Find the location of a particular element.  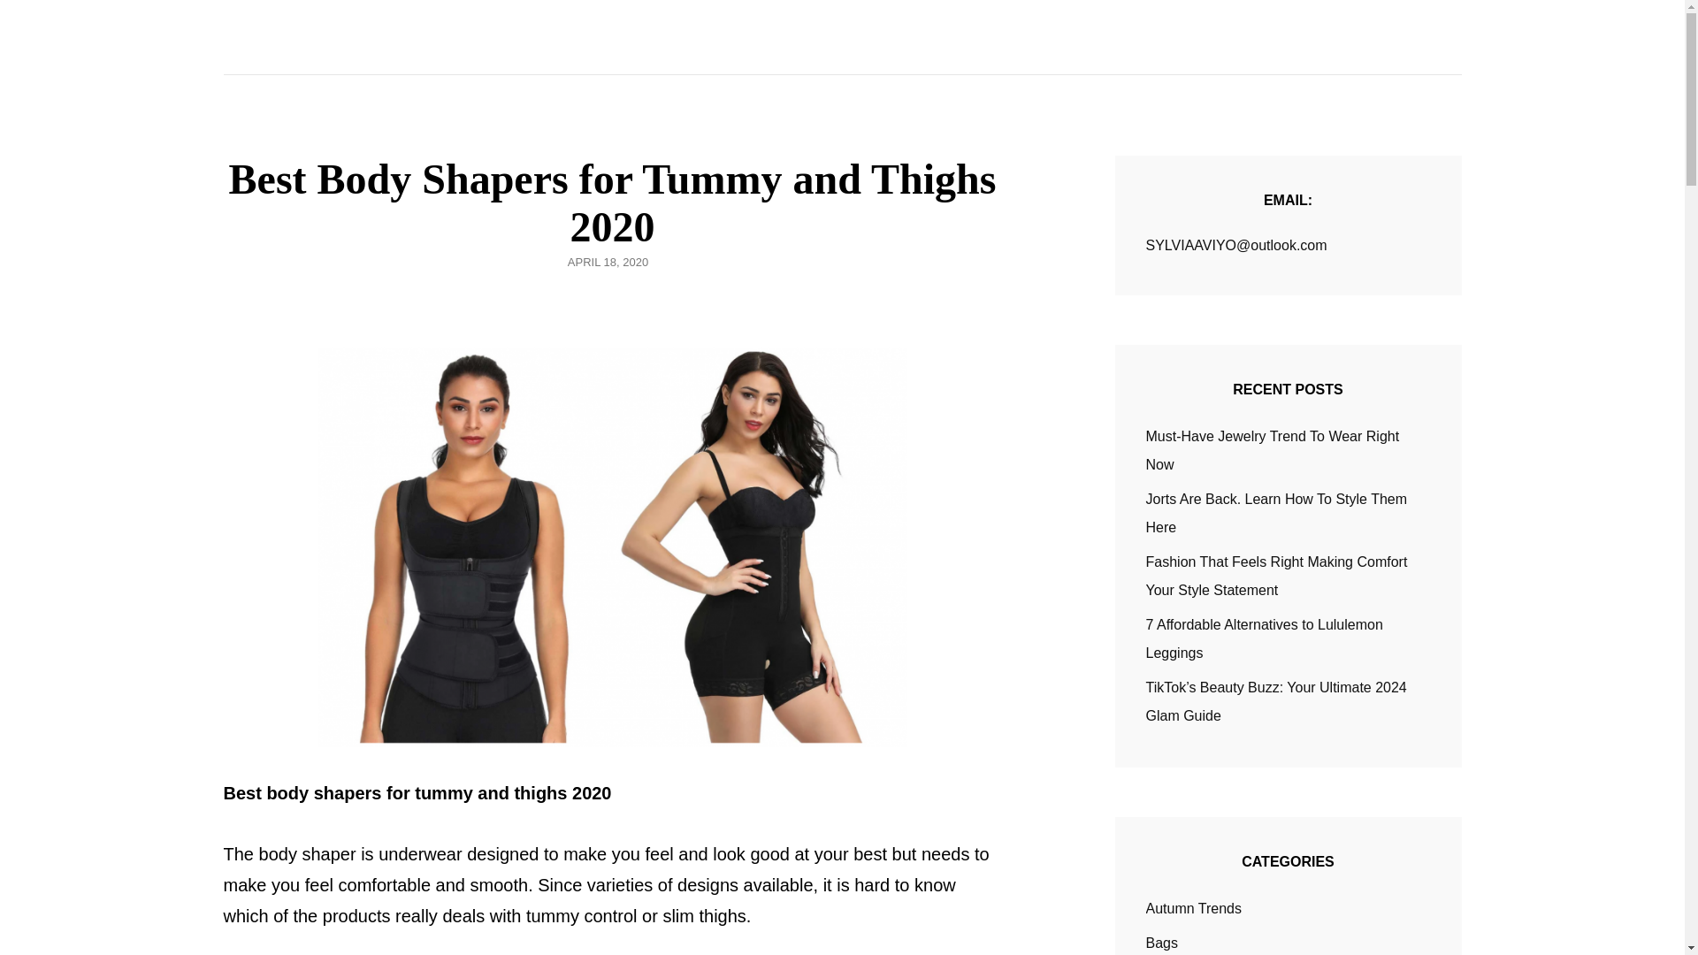

Bags is located at coordinates (1162, 942).